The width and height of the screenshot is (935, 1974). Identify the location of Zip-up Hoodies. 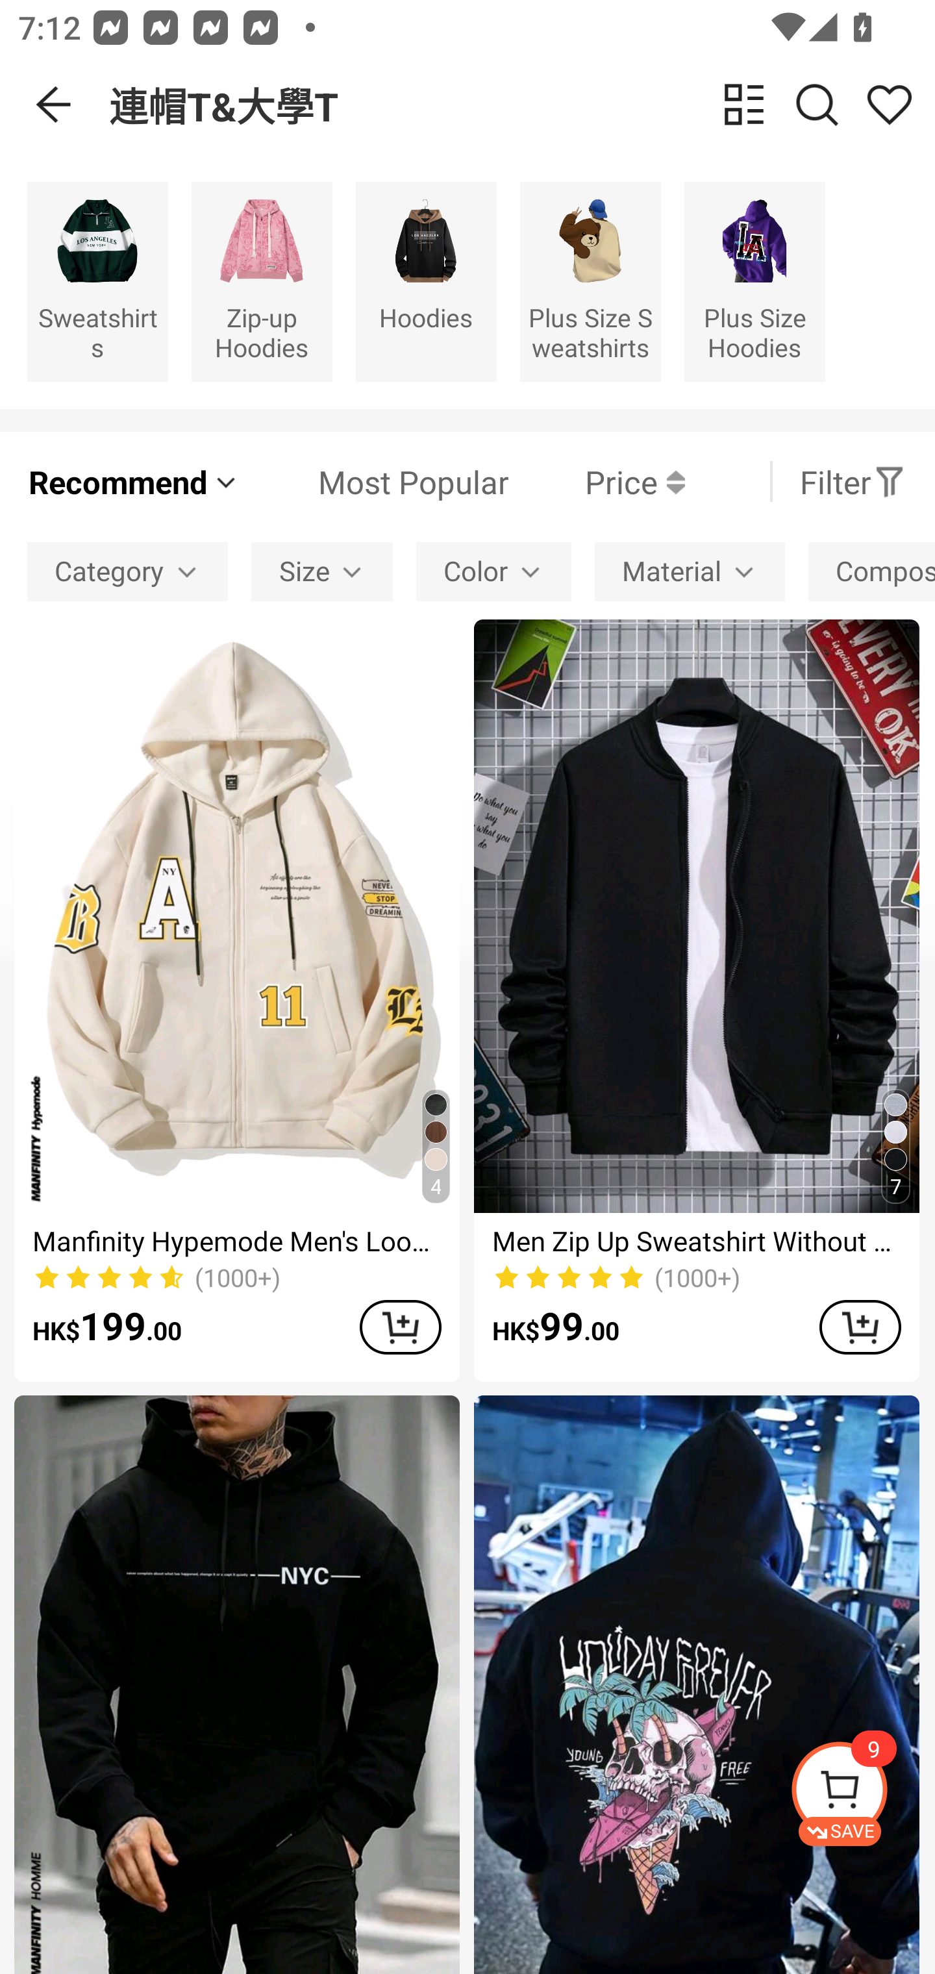
(262, 281).